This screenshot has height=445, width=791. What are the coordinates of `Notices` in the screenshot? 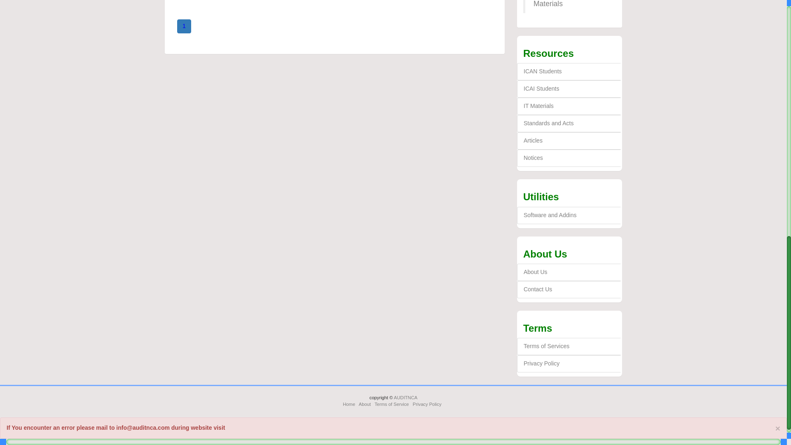 It's located at (569, 158).